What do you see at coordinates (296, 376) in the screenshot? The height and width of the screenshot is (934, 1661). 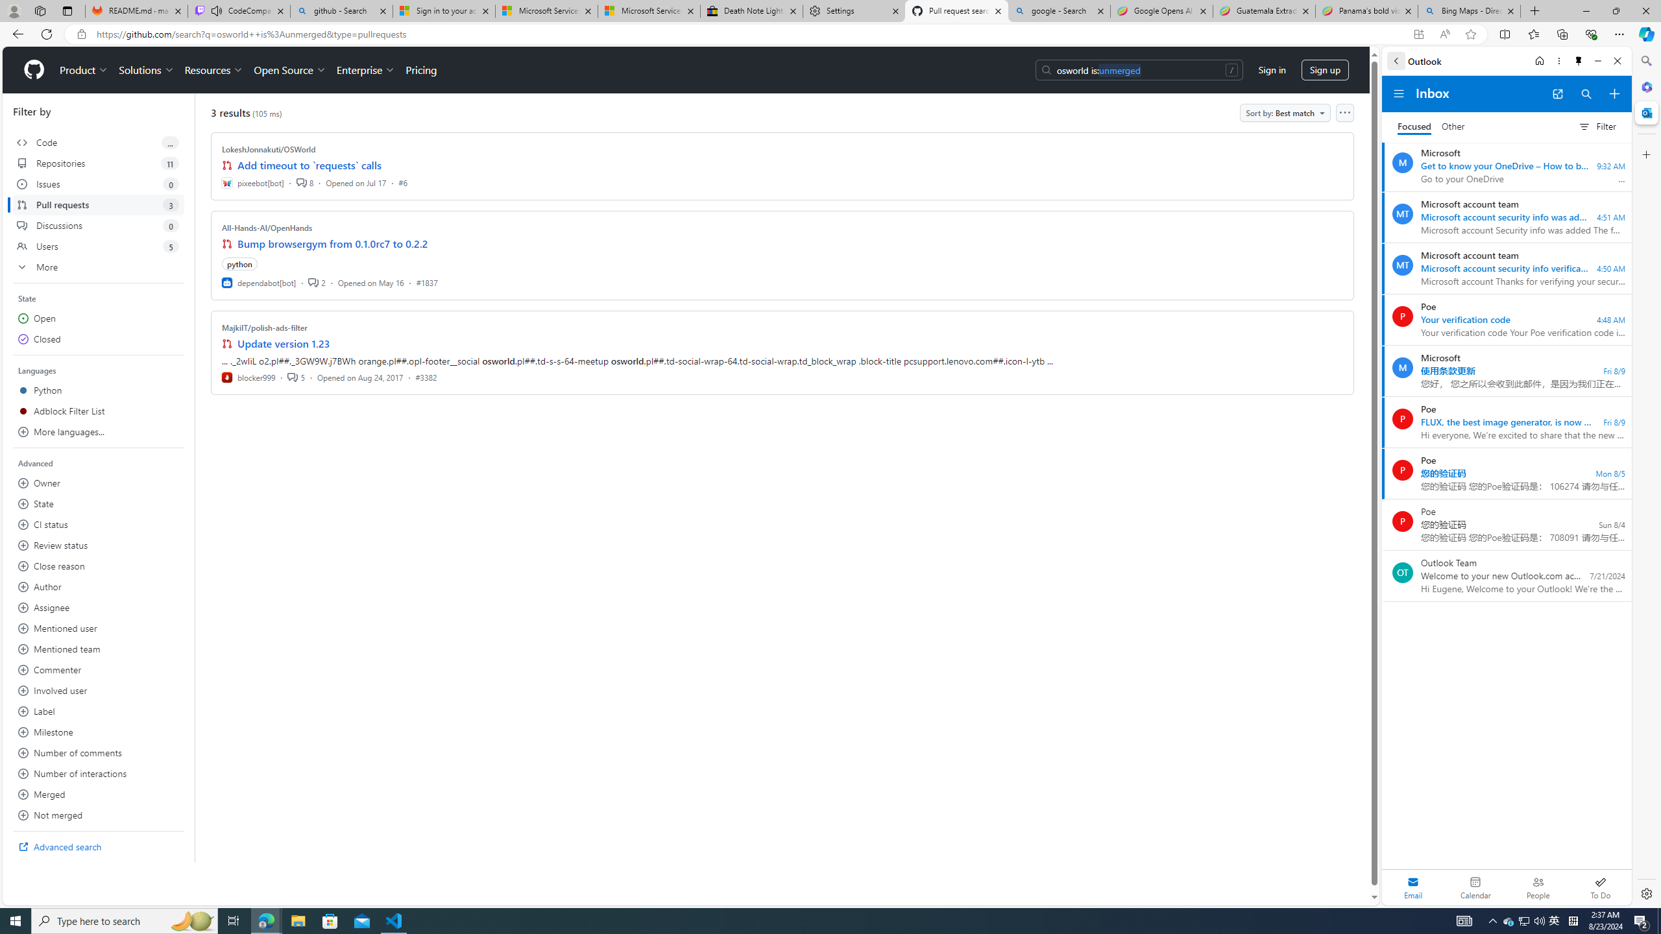 I see `5` at bounding box center [296, 376].